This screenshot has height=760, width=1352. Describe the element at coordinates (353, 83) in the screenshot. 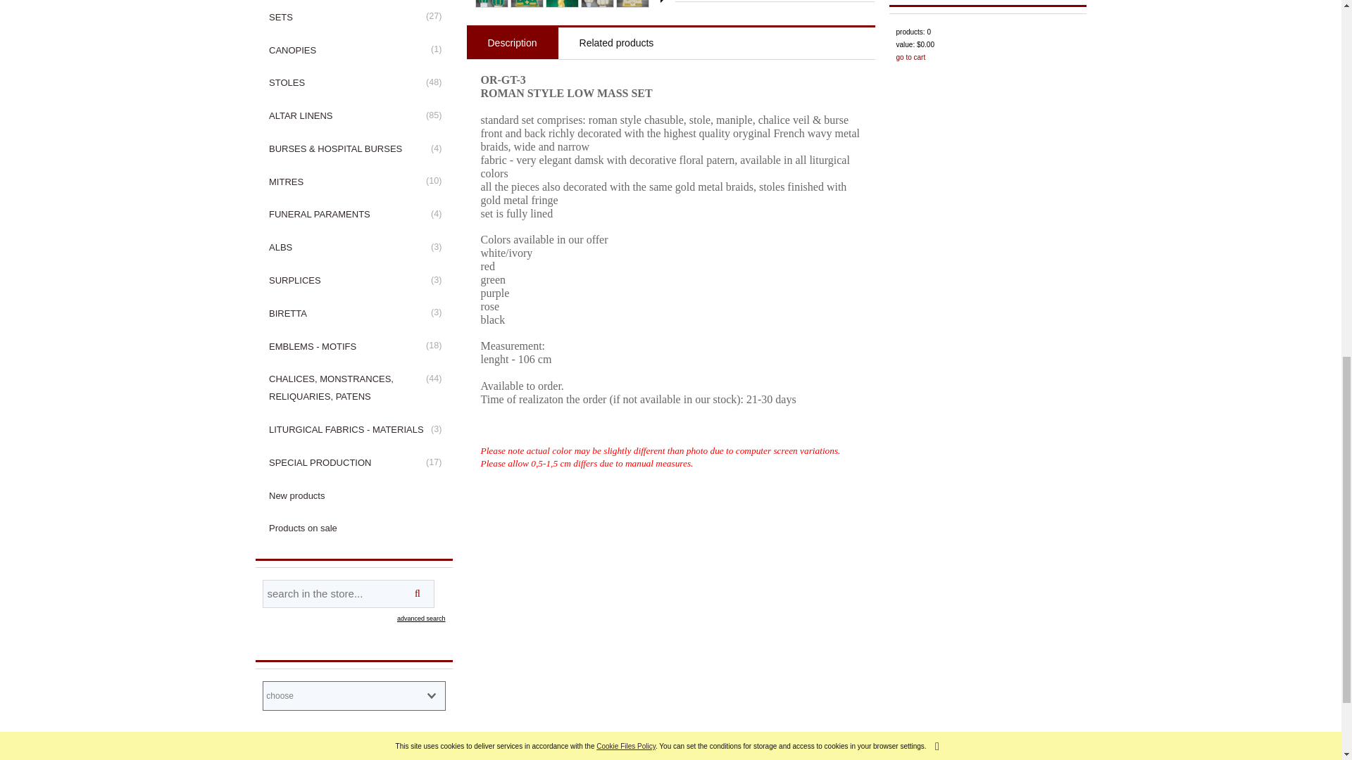

I see `STOLES` at that location.